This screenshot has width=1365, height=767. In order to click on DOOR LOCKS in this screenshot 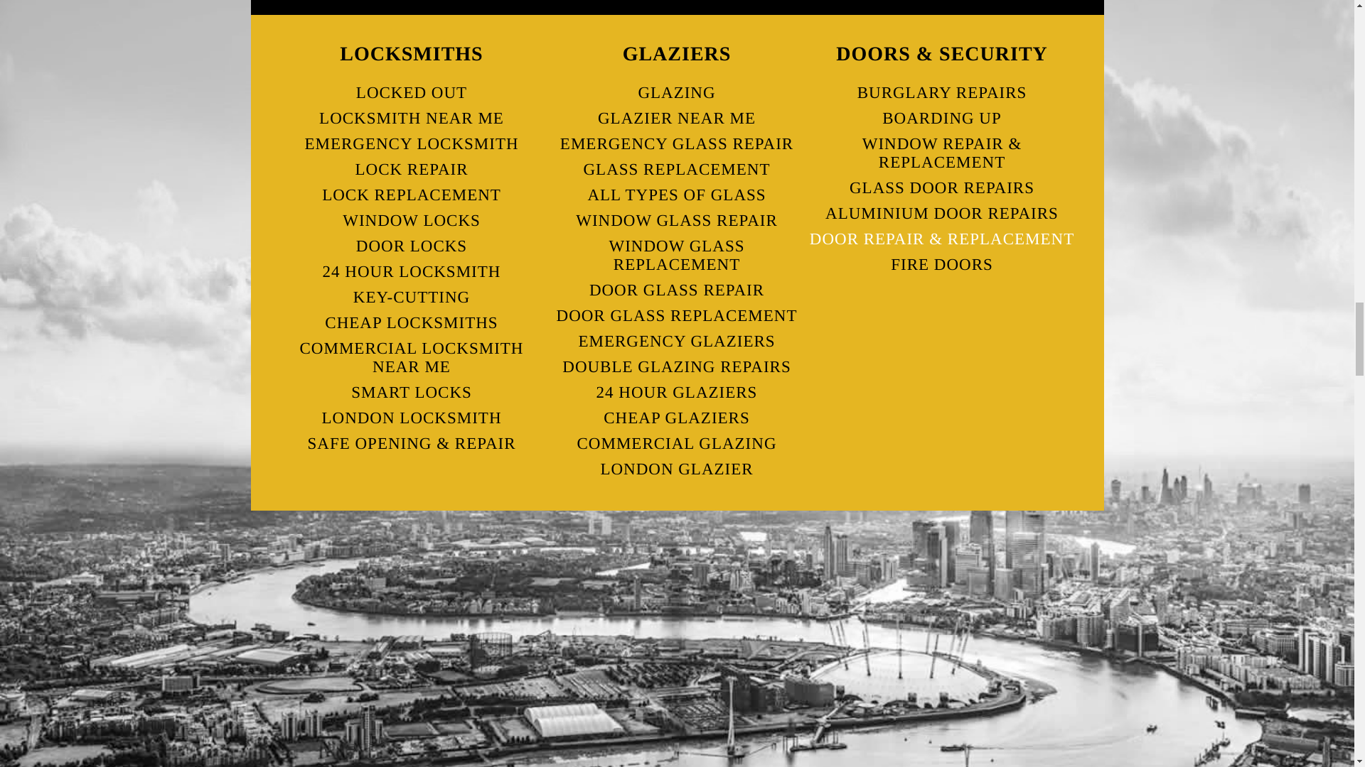, I will do `click(411, 246)`.